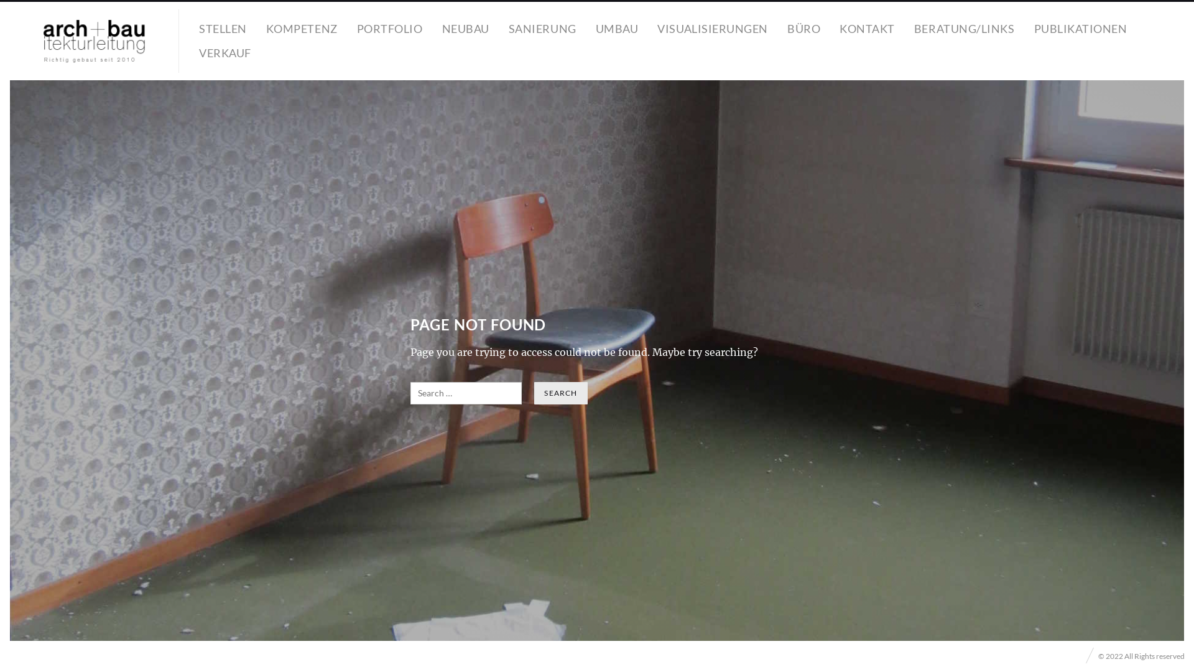 The height and width of the screenshot is (672, 1194). What do you see at coordinates (466, 29) in the screenshot?
I see `NEUBAU` at bounding box center [466, 29].